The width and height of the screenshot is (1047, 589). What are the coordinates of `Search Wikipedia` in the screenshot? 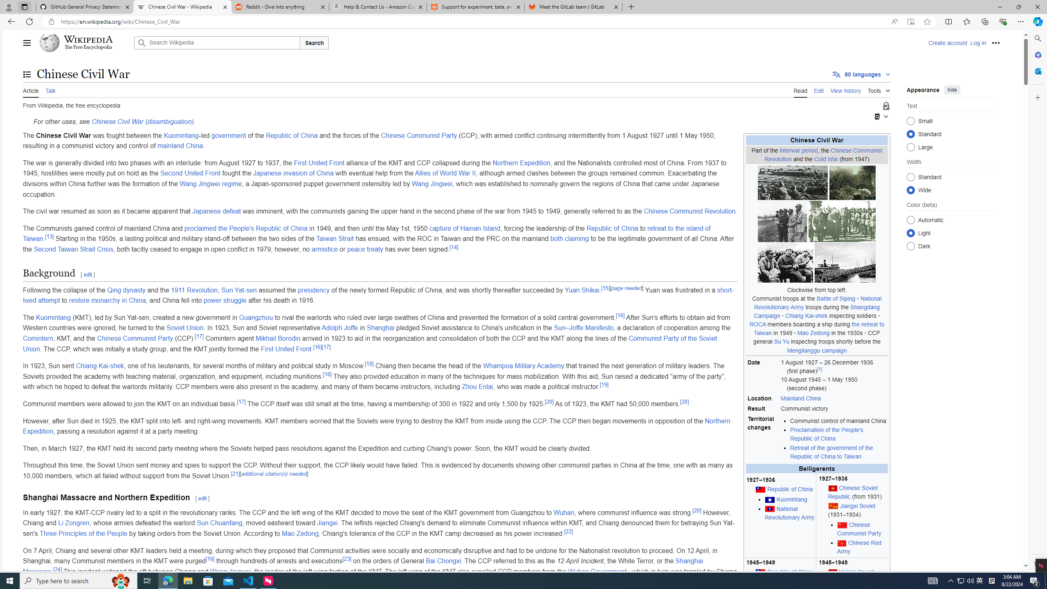 It's located at (217, 43).